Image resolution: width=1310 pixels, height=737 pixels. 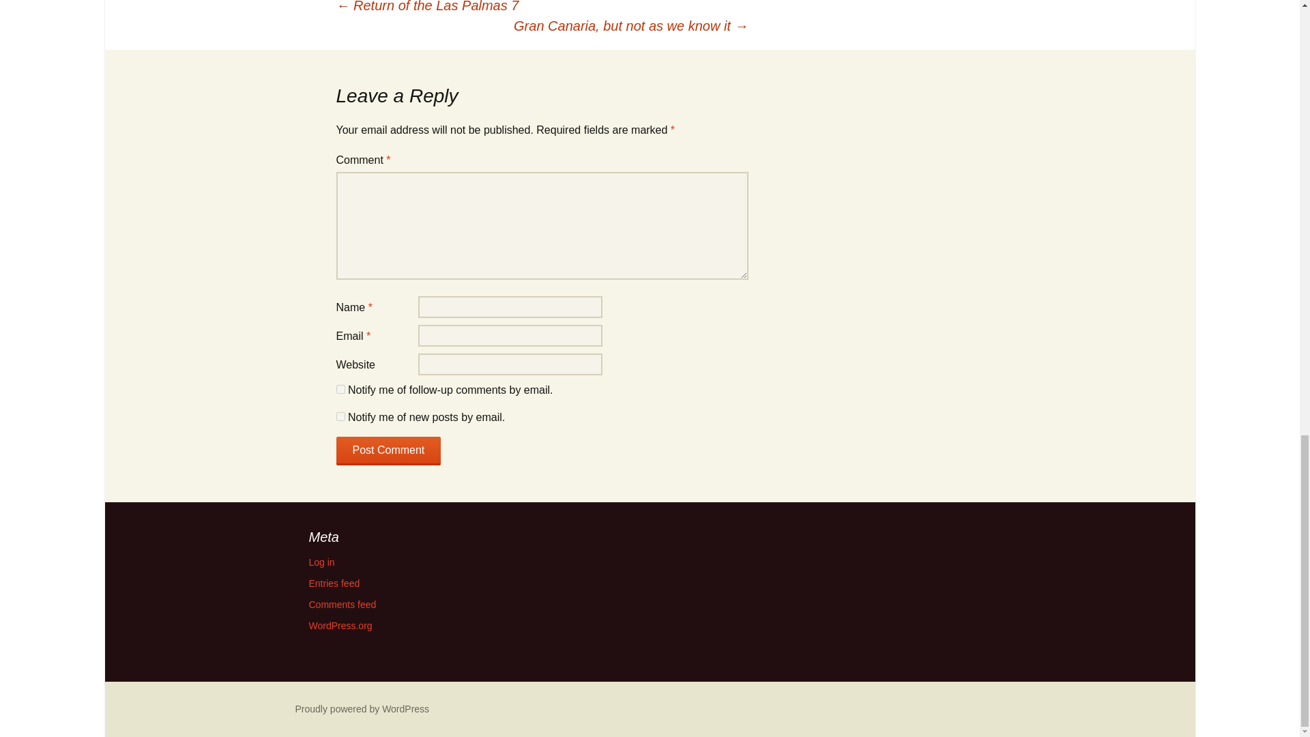 I want to click on Log in, so click(x=321, y=562).